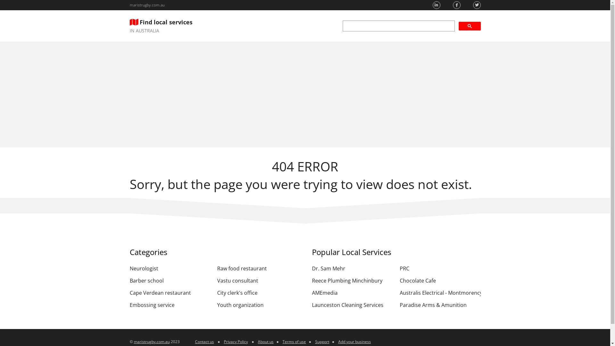 This screenshot has width=615, height=346. Describe the element at coordinates (258, 305) in the screenshot. I see `Youth organization` at that location.